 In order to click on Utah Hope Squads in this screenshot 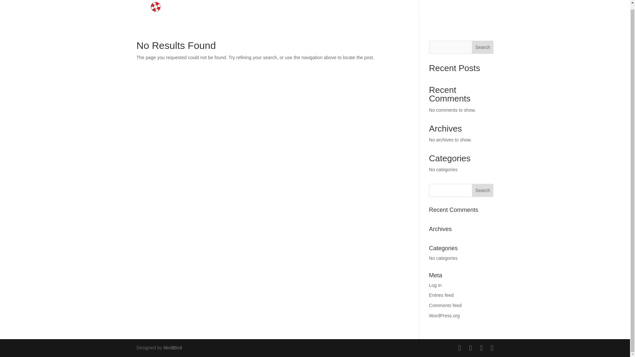, I will do `click(364, 14)`.